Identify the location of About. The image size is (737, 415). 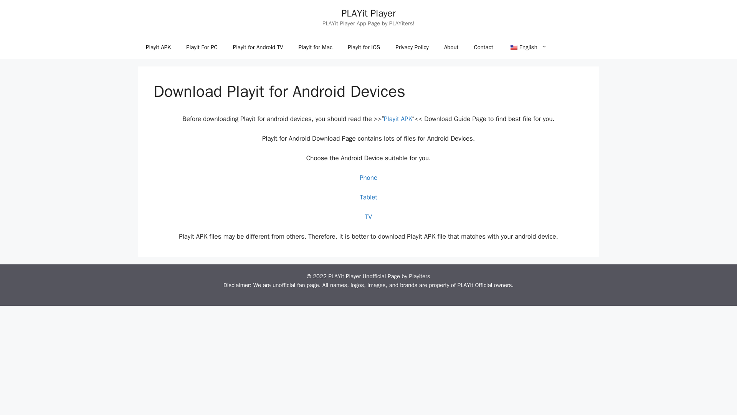
(451, 47).